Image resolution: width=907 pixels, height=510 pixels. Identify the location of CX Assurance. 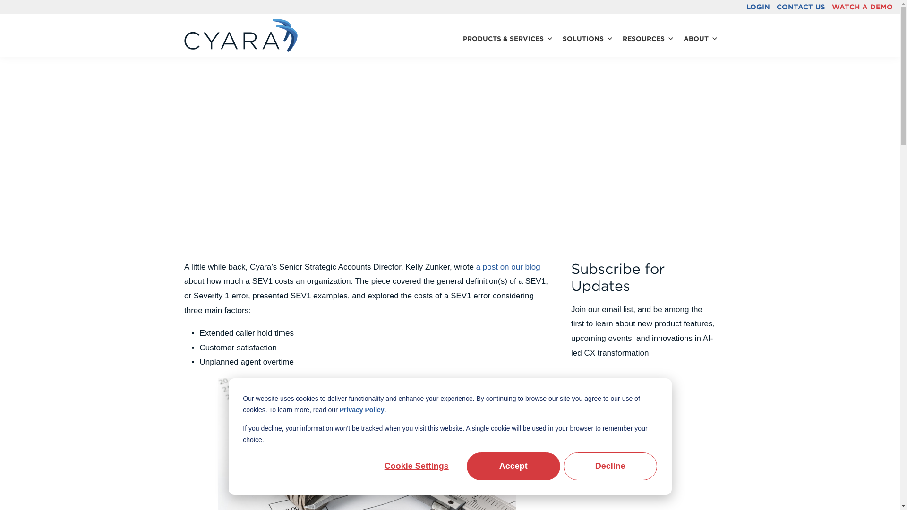
(229, 99).